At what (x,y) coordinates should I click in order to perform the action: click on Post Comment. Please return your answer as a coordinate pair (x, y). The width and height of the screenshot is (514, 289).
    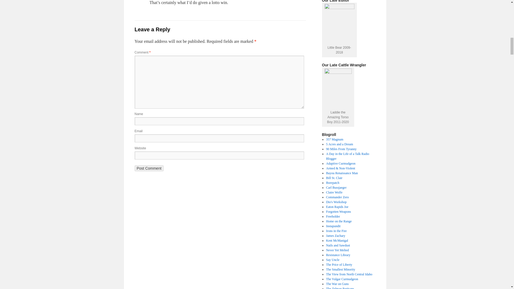
    Looking at the image, I should click on (149, 168).